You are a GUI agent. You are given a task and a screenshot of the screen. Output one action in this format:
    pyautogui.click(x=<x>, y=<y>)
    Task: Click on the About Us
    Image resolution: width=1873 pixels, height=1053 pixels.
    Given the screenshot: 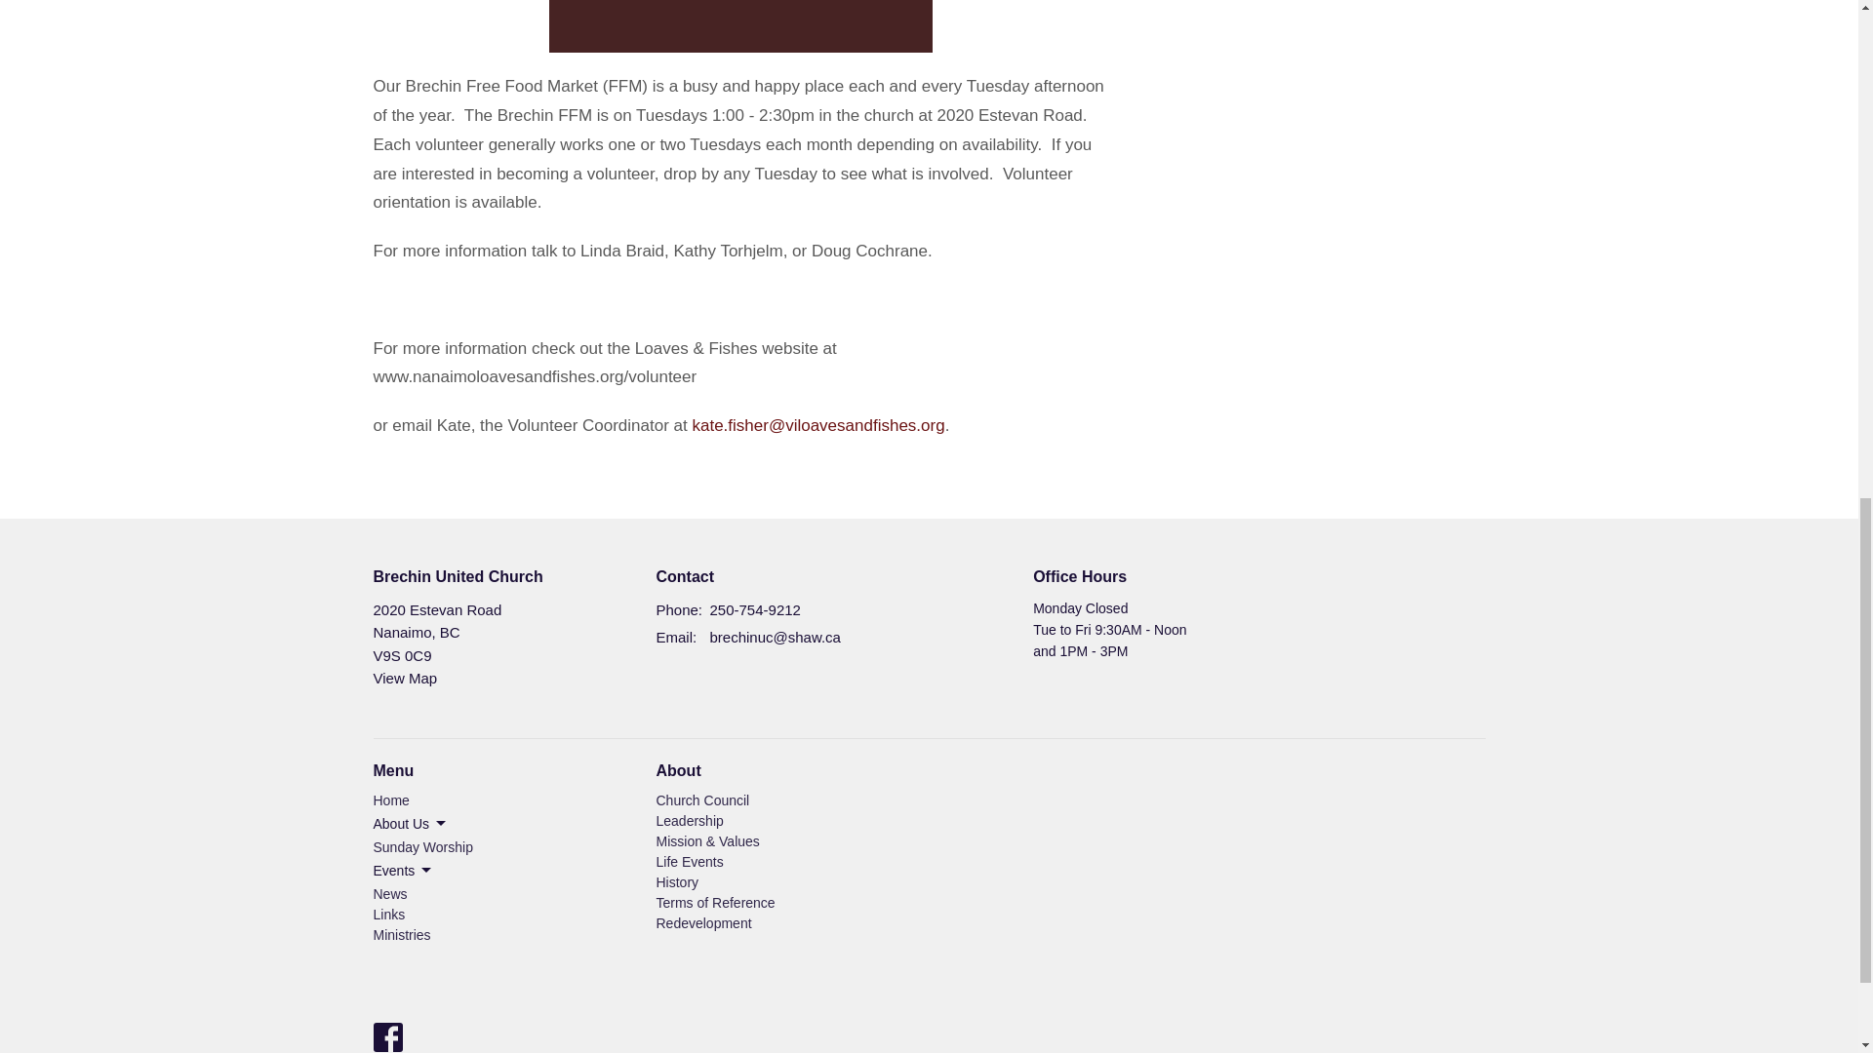 What is the action you would take?
    pyautogui.click(x=411, y=823)
    